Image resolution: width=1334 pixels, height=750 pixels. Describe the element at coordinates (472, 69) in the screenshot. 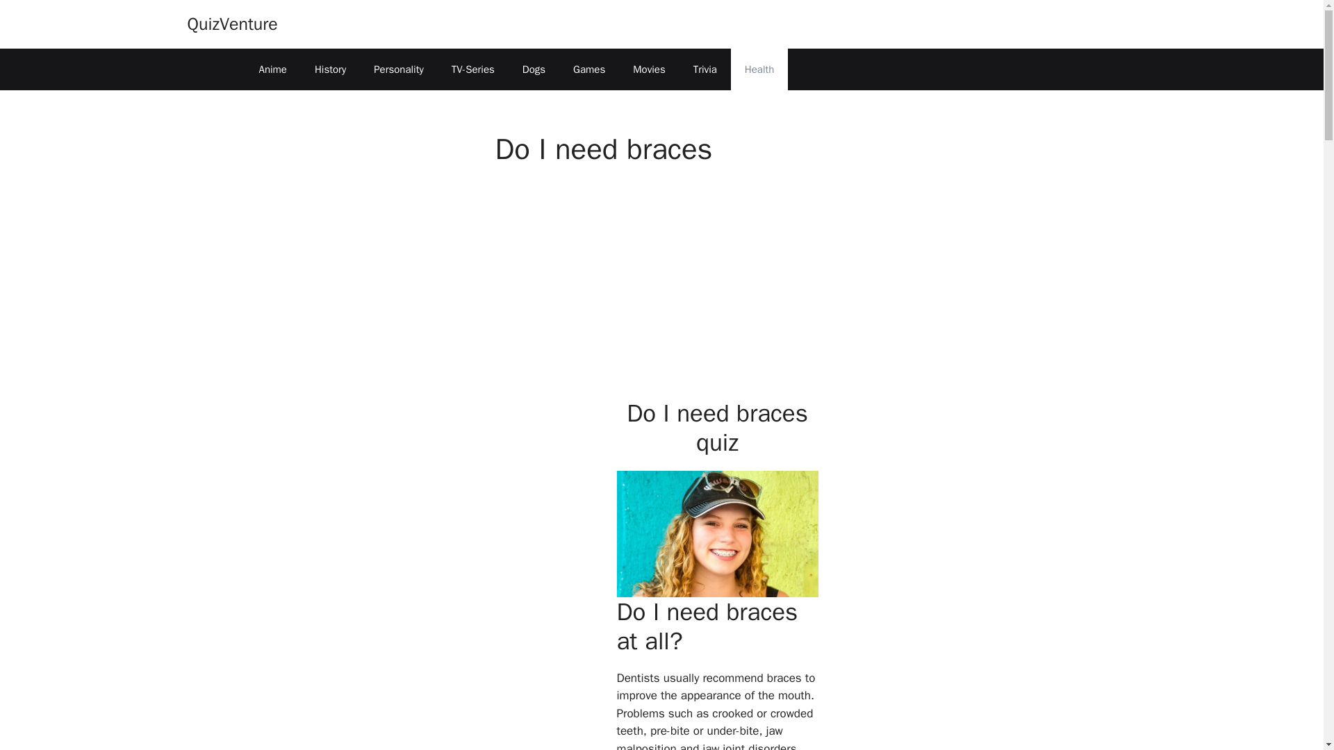

I see `TV-Series` at that location.